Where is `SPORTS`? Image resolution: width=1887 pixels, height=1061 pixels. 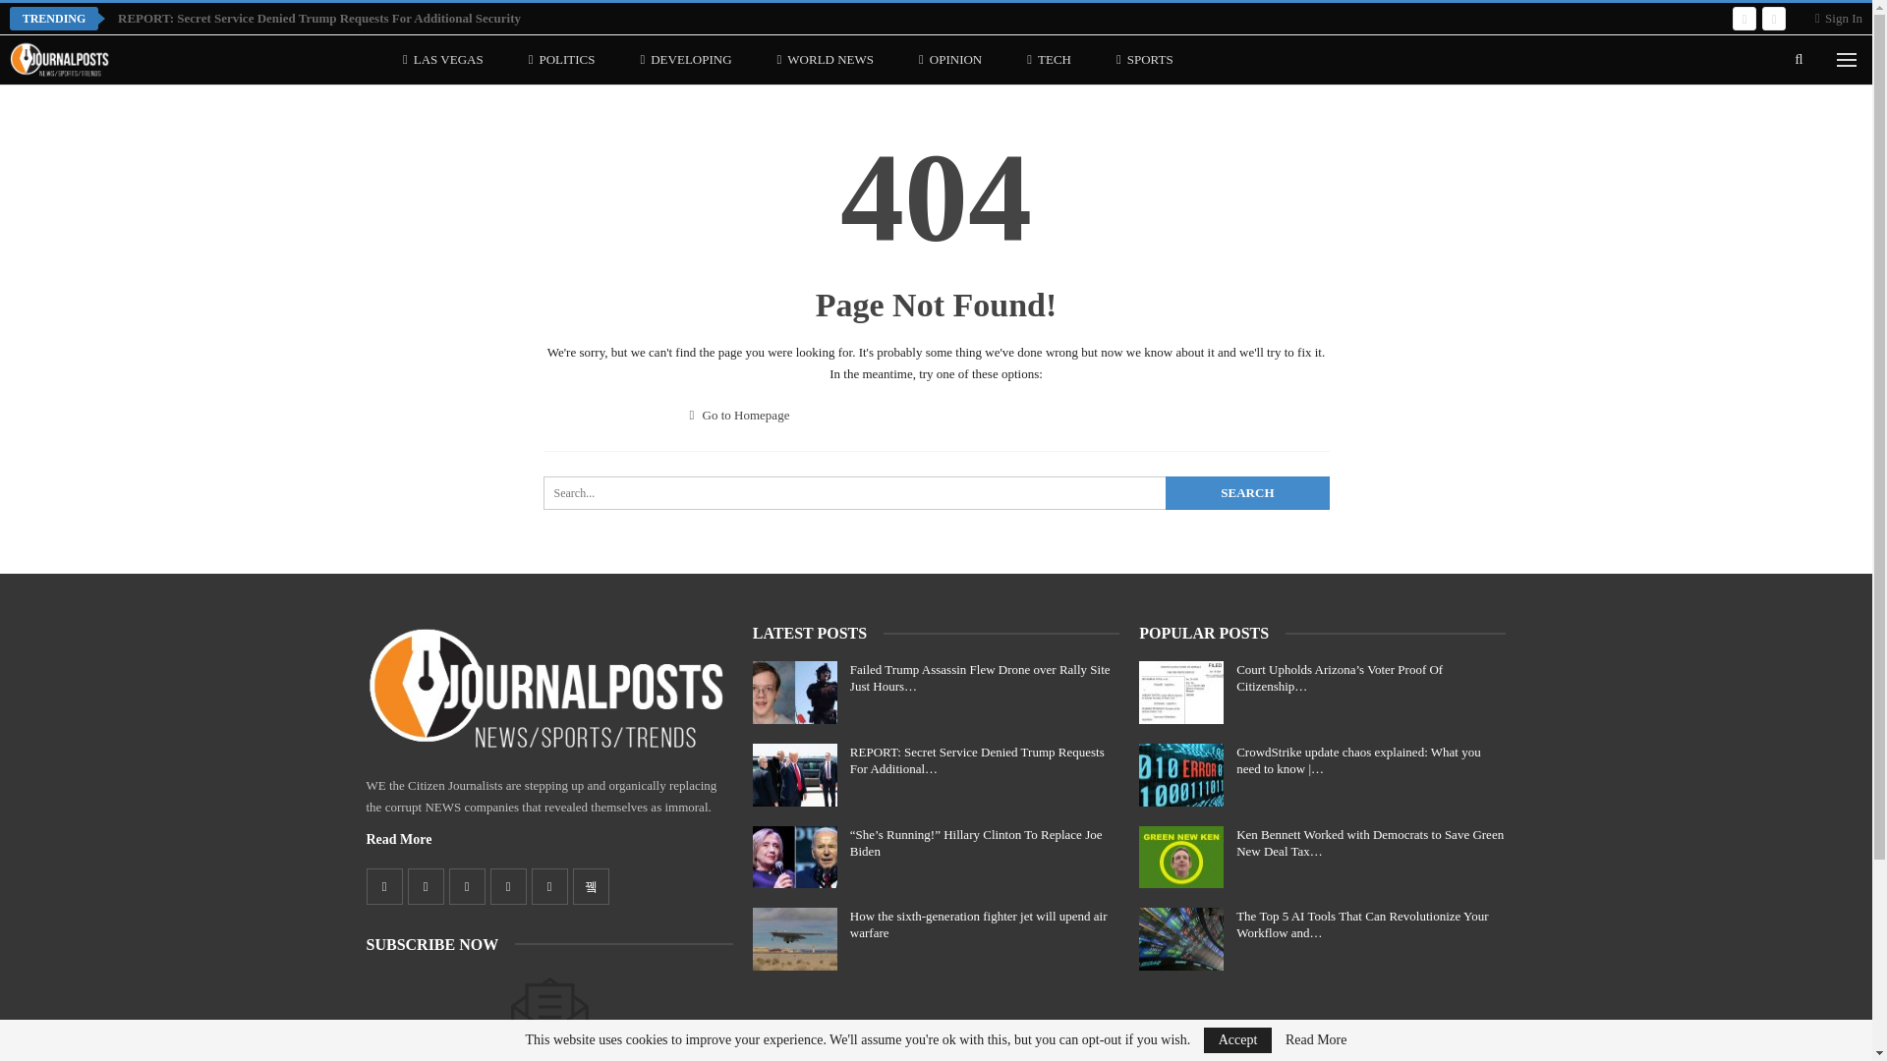
SPORTS is located at coordinates (1145, 59).